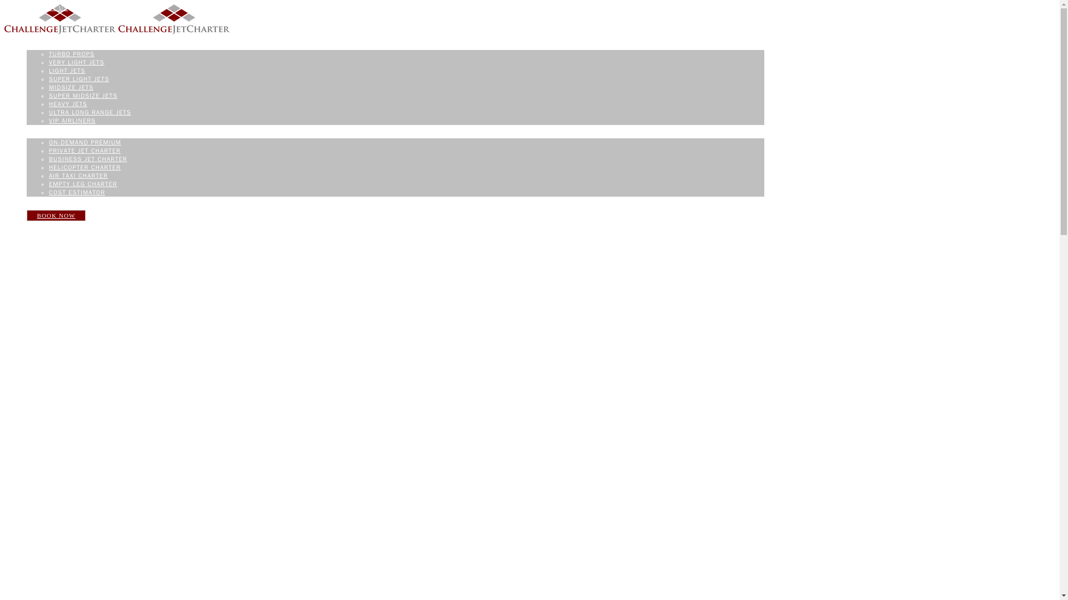 Image resolution: width=1068 pixels, height=600 pixels. What do you see at coordinates (57, 216) in the screenshot?
I see `BOOK NOW` at bounding box center [57, 216].